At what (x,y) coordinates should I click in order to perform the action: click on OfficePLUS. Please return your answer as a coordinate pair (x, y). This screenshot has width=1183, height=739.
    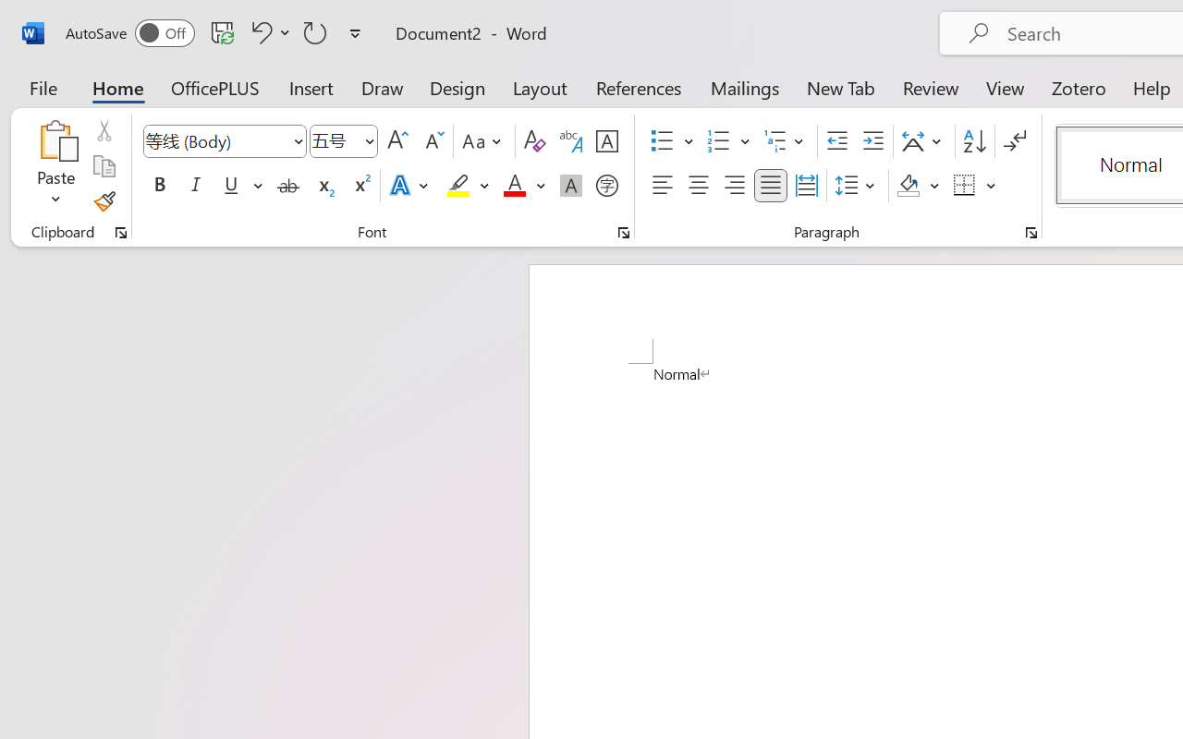
    Looking at the image, I should click on (215, 87).